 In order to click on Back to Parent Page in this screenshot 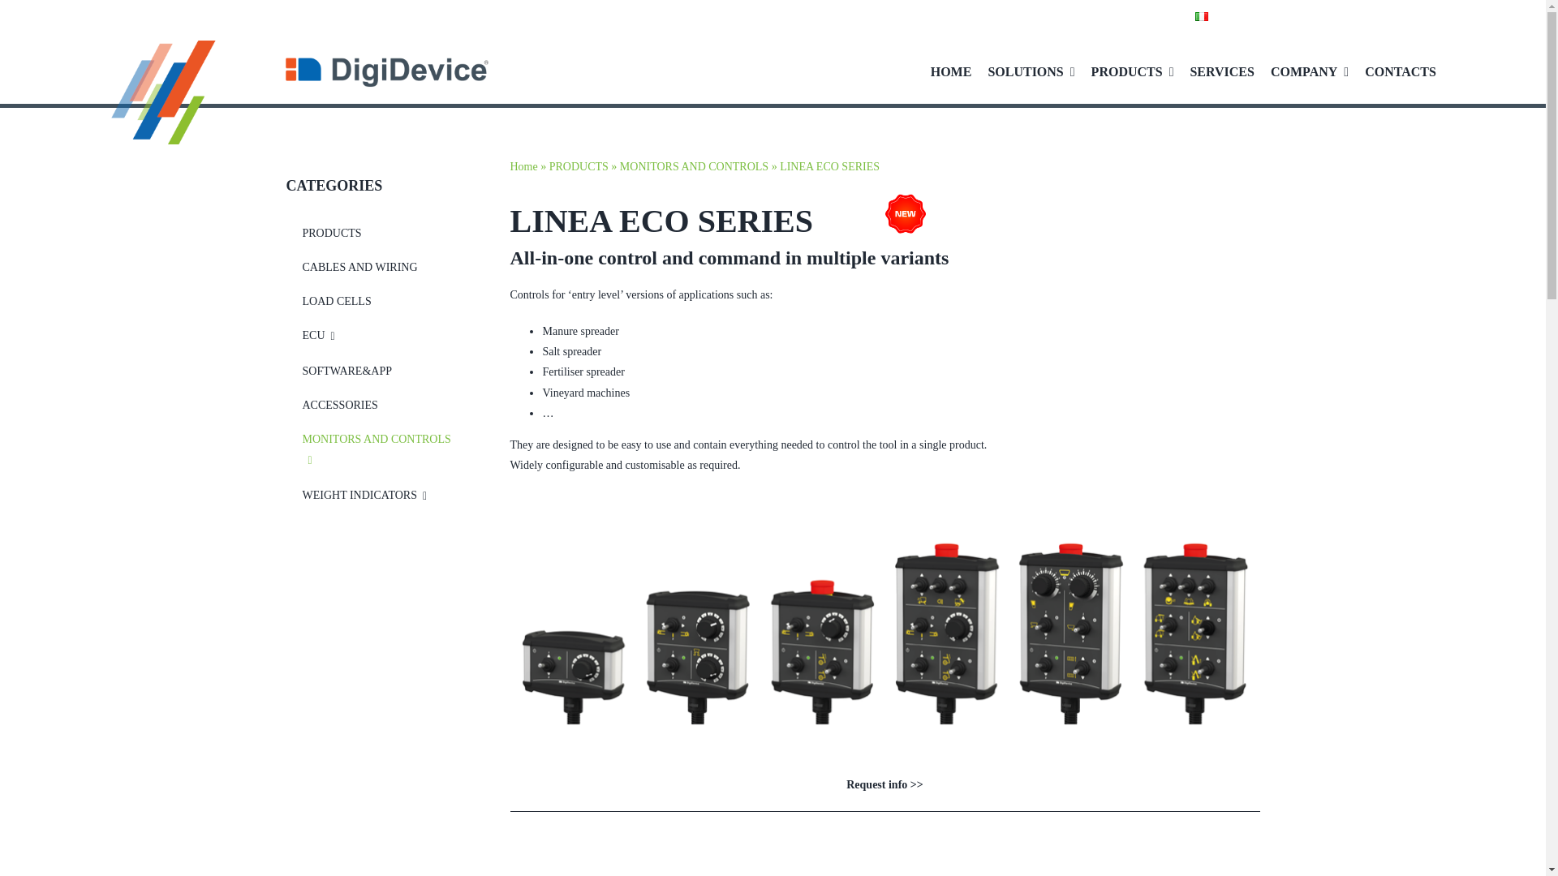, I will do `click(382, 233)`.